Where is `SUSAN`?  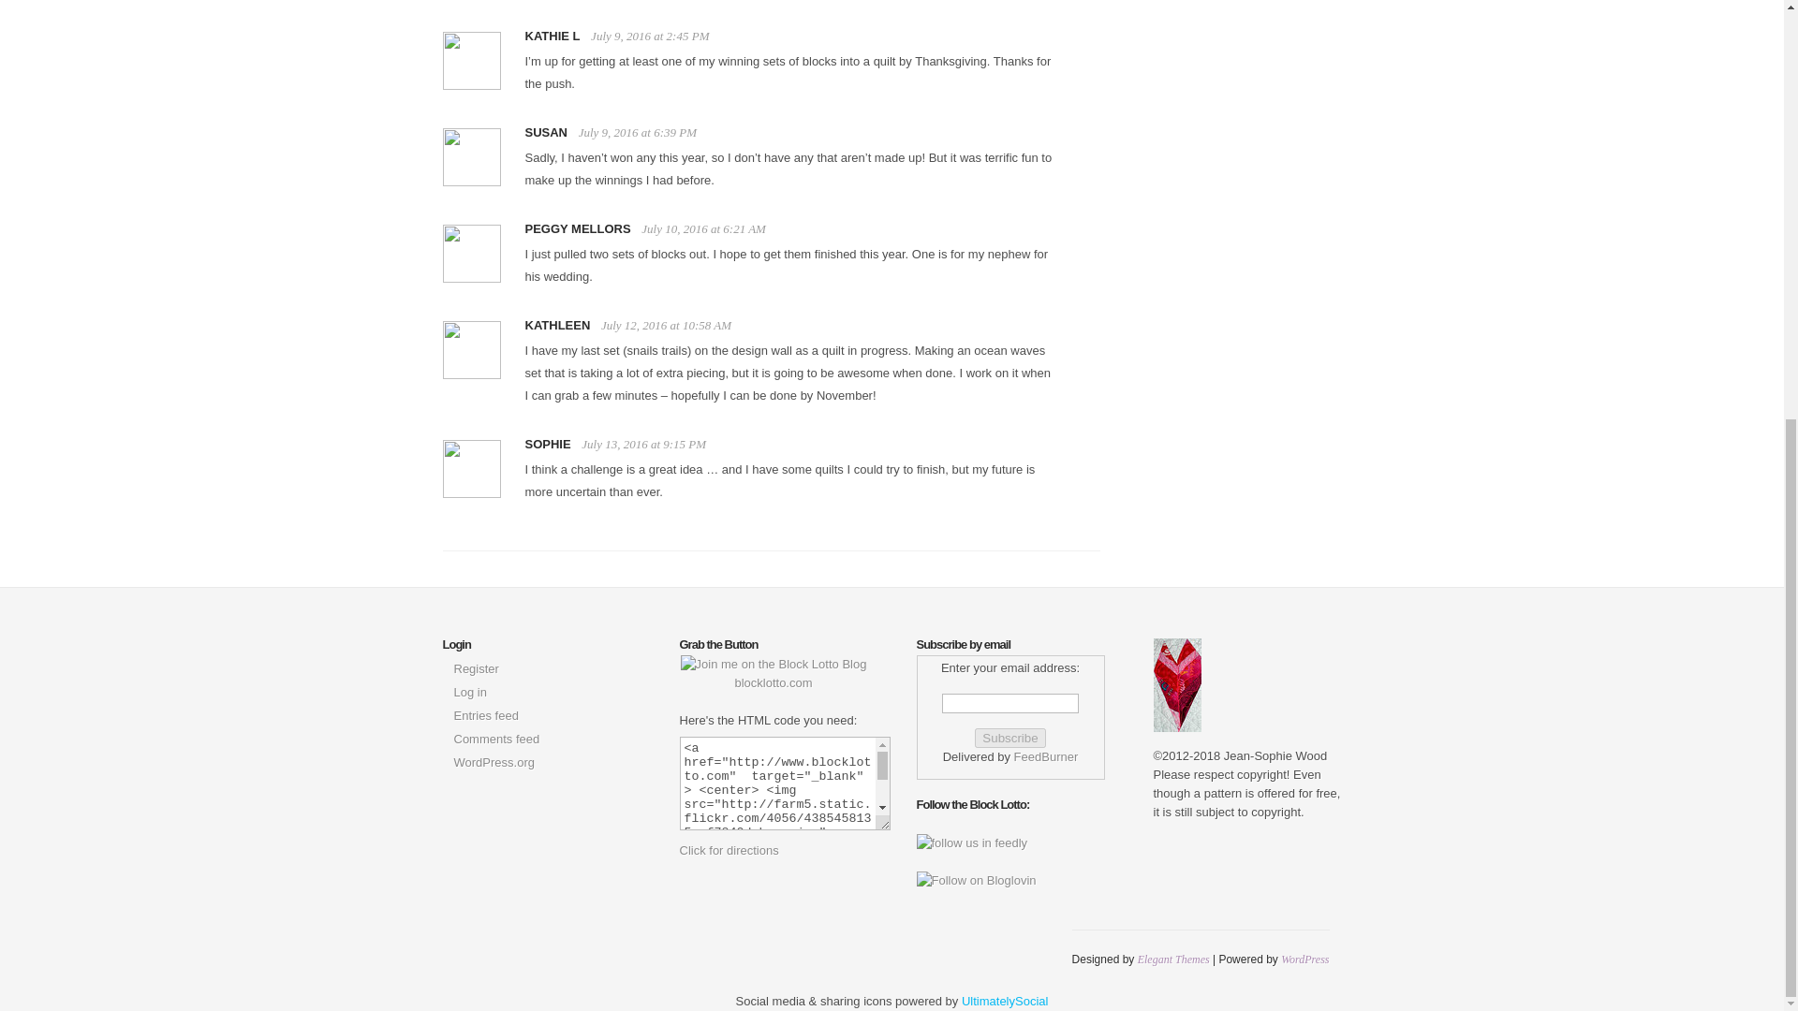 SUSAN is located at coordinates (546, 132).